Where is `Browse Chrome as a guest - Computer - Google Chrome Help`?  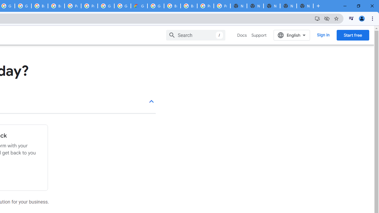 Browse Chrome as a guest - Computer - Google Chrome Help is located at coordinates (40, 6).